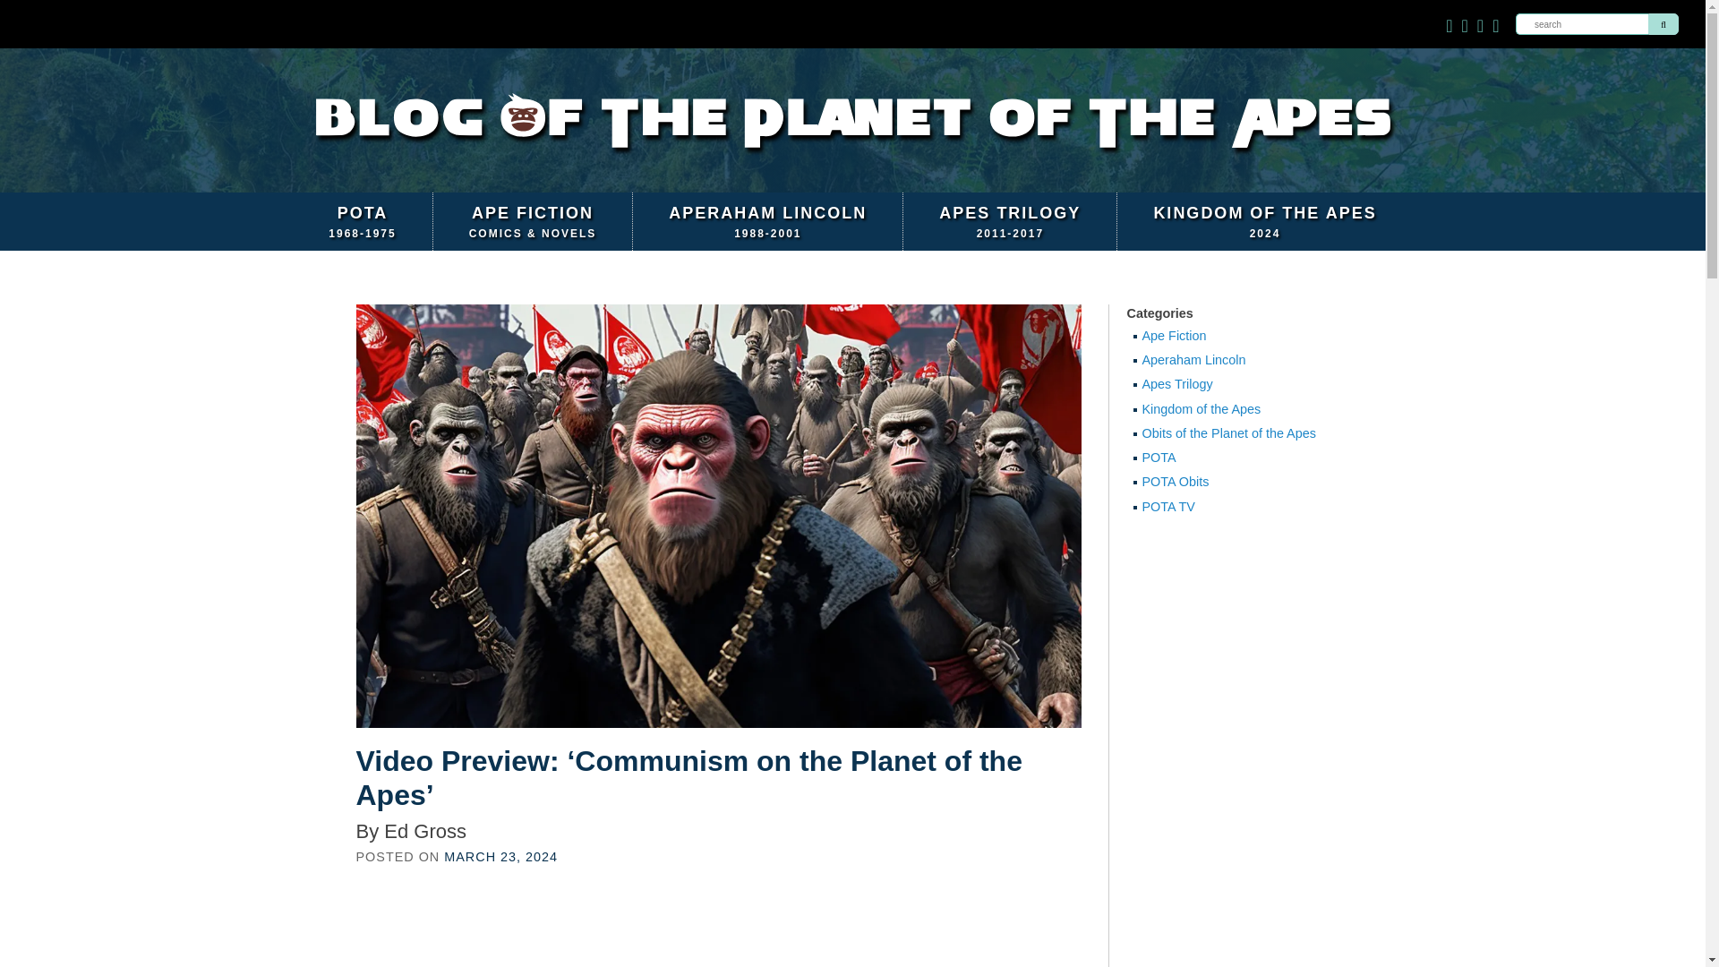 Image resolution: width=1719 pixels, height=967 pixels. Describe the element at coordinates (1663, 23) in the screenshot. I see `POTA` at that location.